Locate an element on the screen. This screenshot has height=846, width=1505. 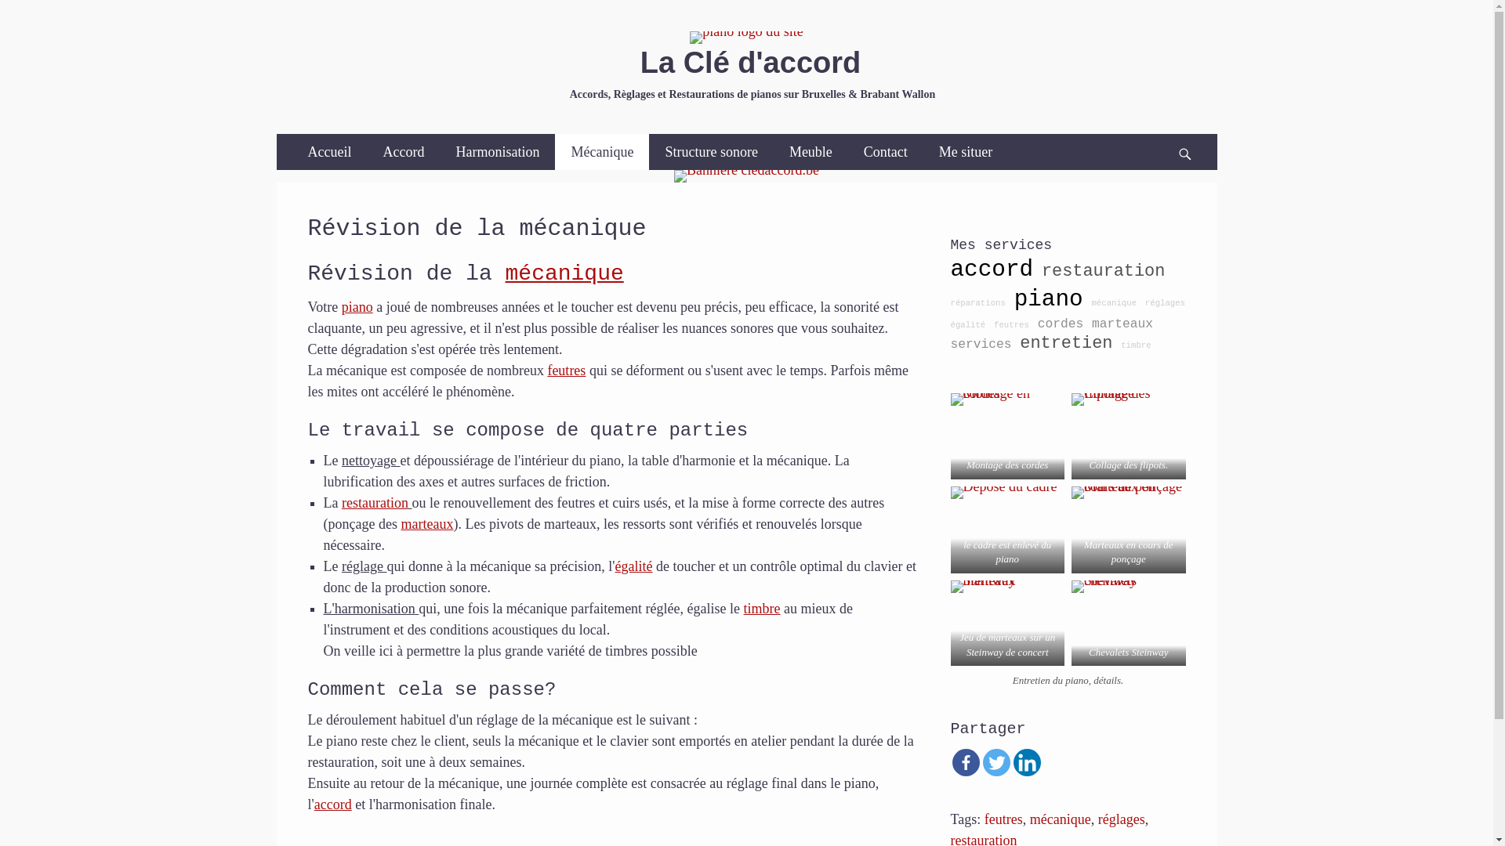
restauration is located at coordinates (375, 503).